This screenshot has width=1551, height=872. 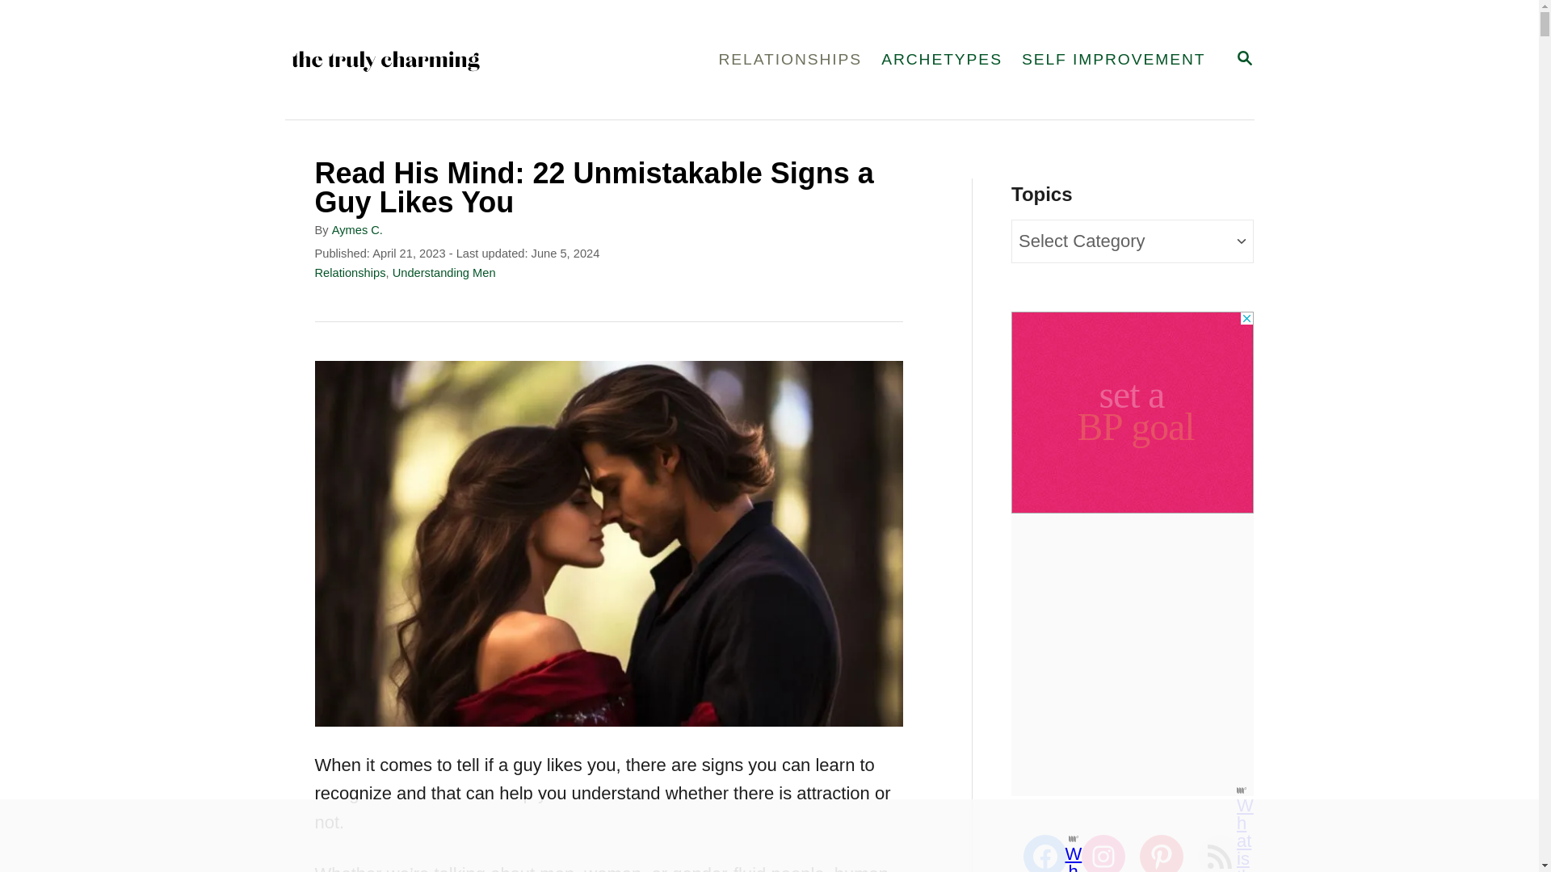 What do you see at coordinates (444, 273) in the screenshot?
I see `3rd party ad content` at bounding box center [444, 273].